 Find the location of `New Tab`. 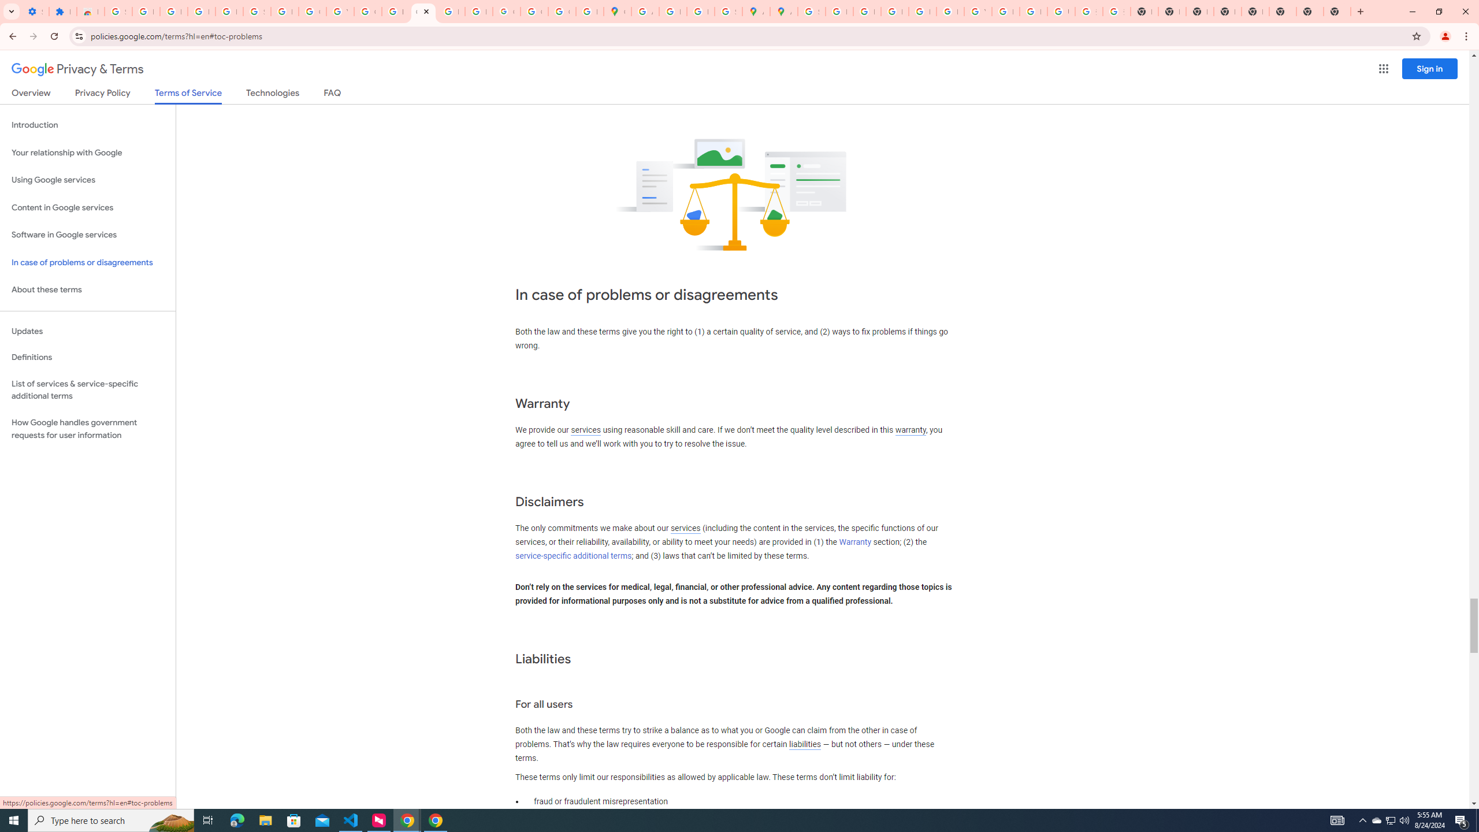

New Tab is located at coordinates (1309, 12).